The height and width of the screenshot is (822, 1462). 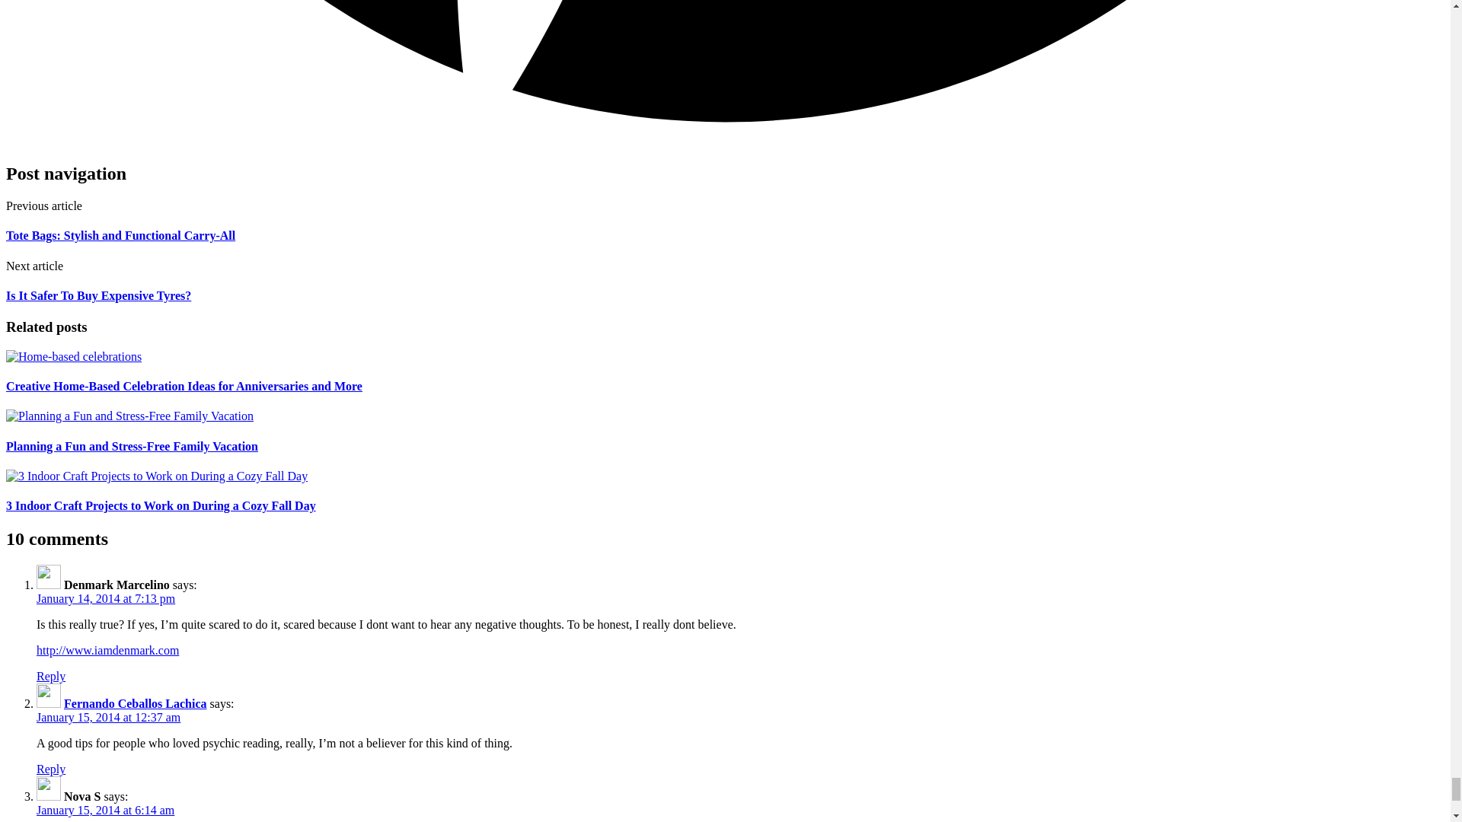 What do you see at coordinates (129, 416) in the screenshot?
I see `Planning a Fun and Stress-Free Family Vacation` at bounding box center [129, 416].